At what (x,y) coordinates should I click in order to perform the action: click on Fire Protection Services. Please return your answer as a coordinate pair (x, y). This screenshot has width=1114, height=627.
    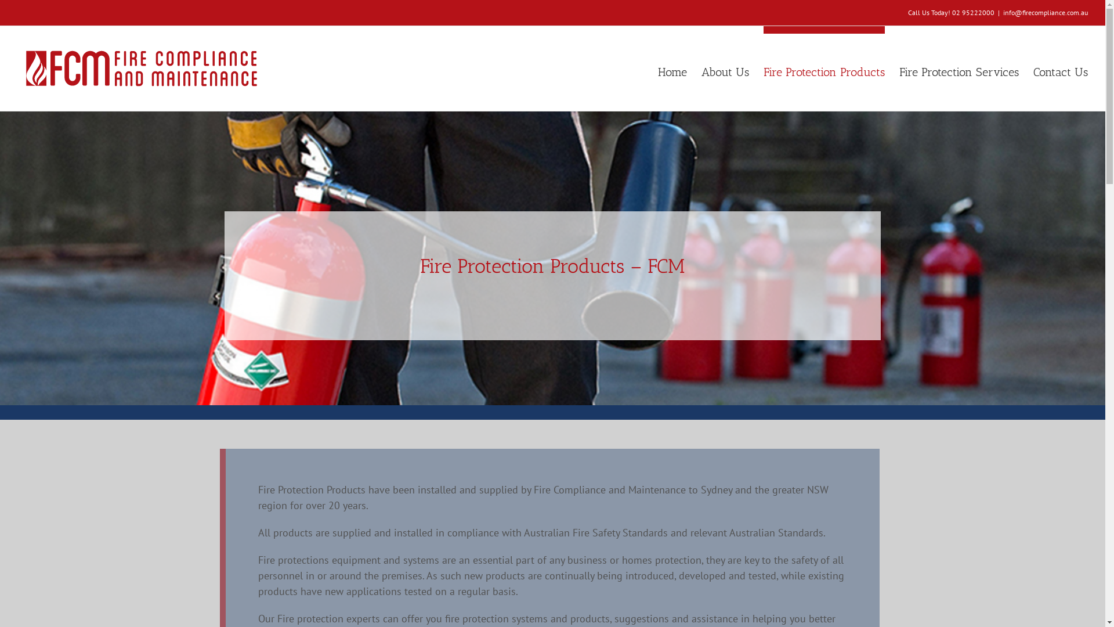
    Looking at the image, I should click on (959, 69).